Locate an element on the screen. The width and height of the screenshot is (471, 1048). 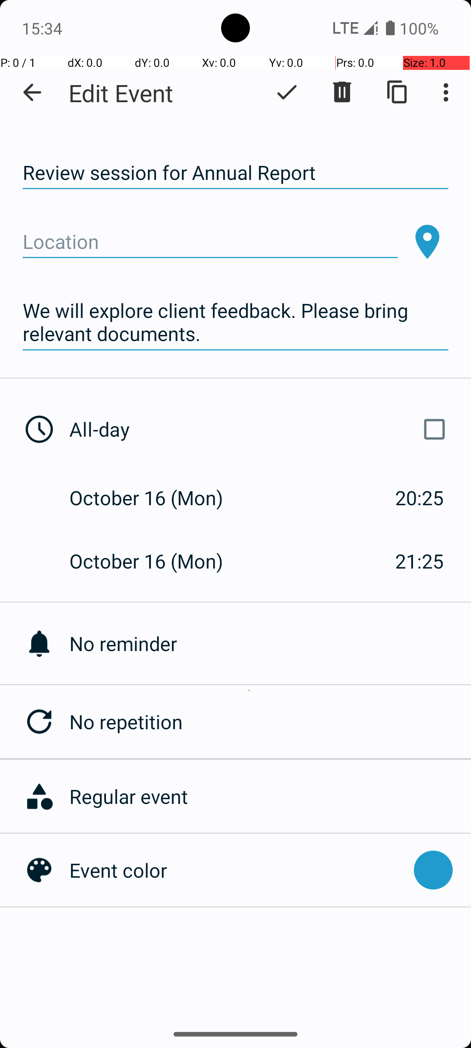
We will explore client feedback. Please bring relevant documents. is located at coordinates (235, 322).